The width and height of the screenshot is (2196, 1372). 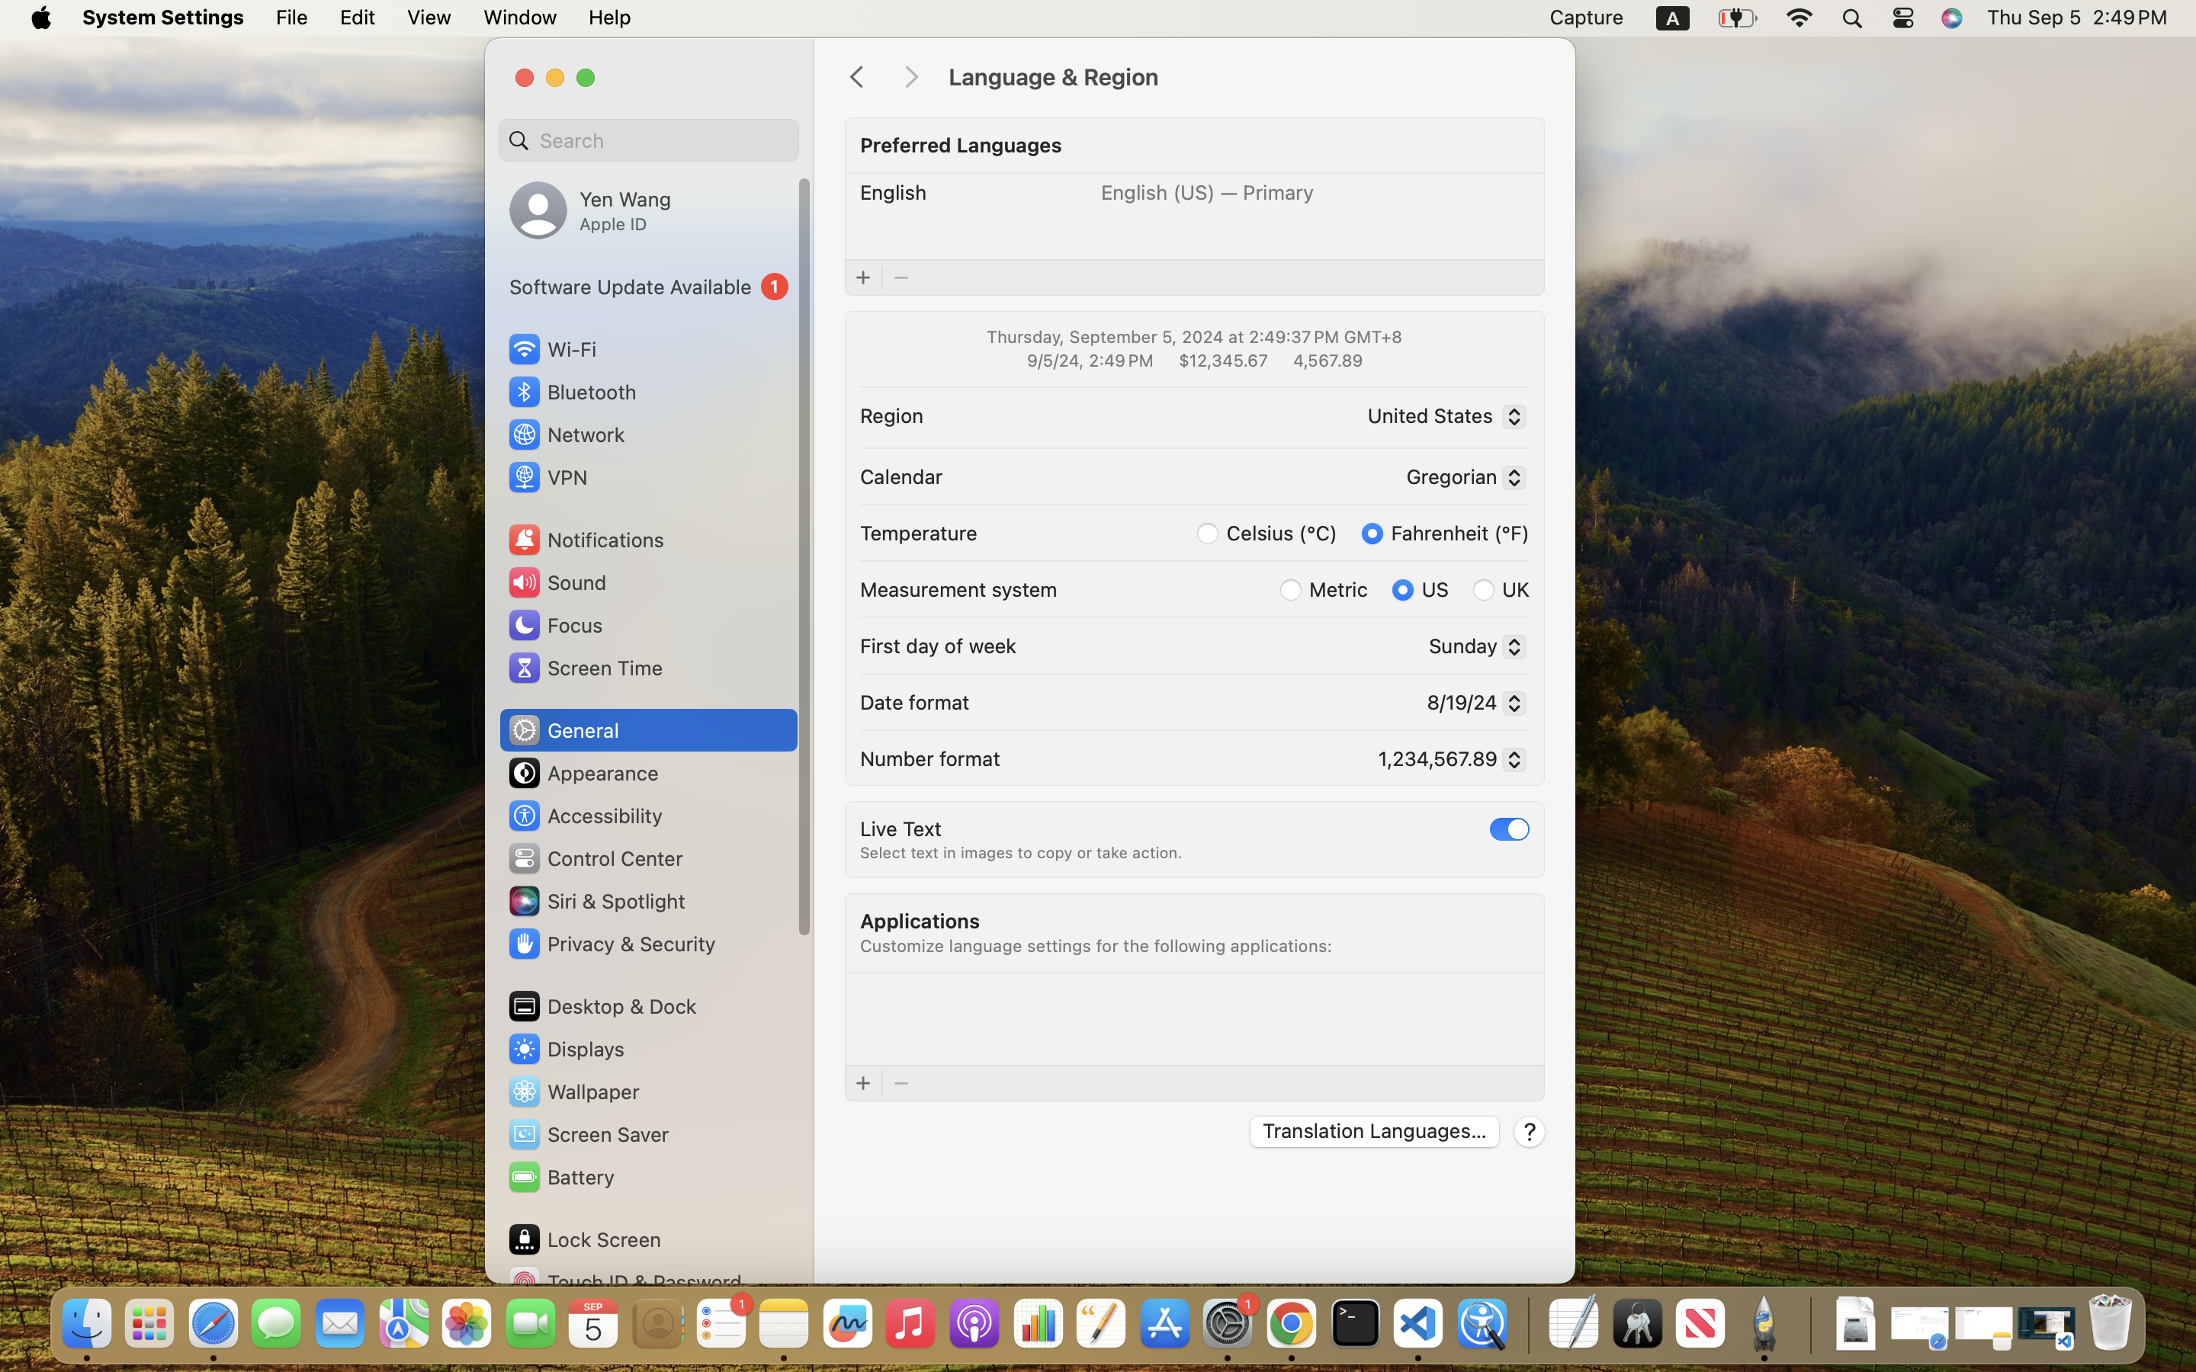 I want to click on Appearance, so click(x=583, y=773).